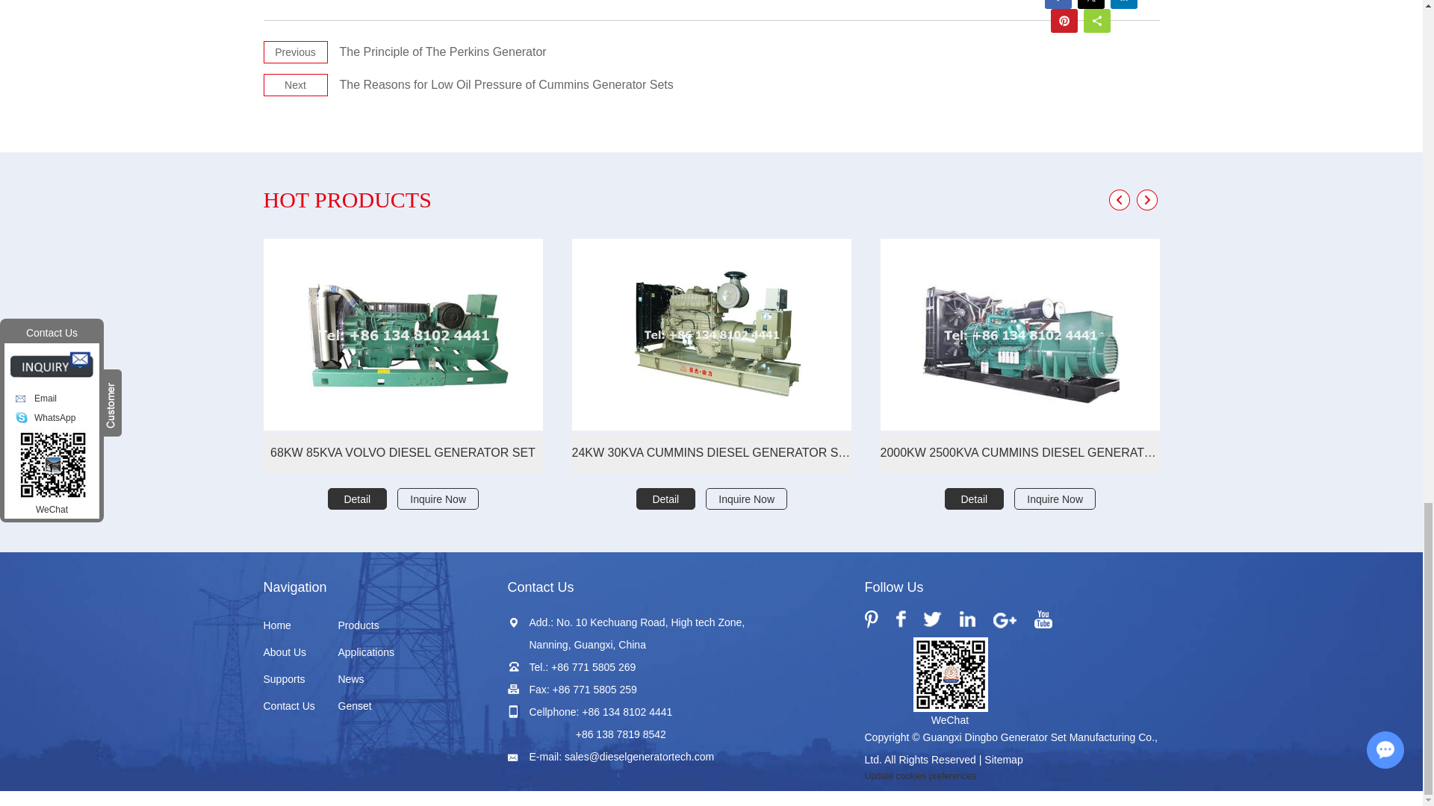 The width and height of the screenshot is (1434, 806). Describe the element at coordinates (402, 334) in the screenshot. I see `68KW 85KVA Volvo Diesel Generator Set` at that location.